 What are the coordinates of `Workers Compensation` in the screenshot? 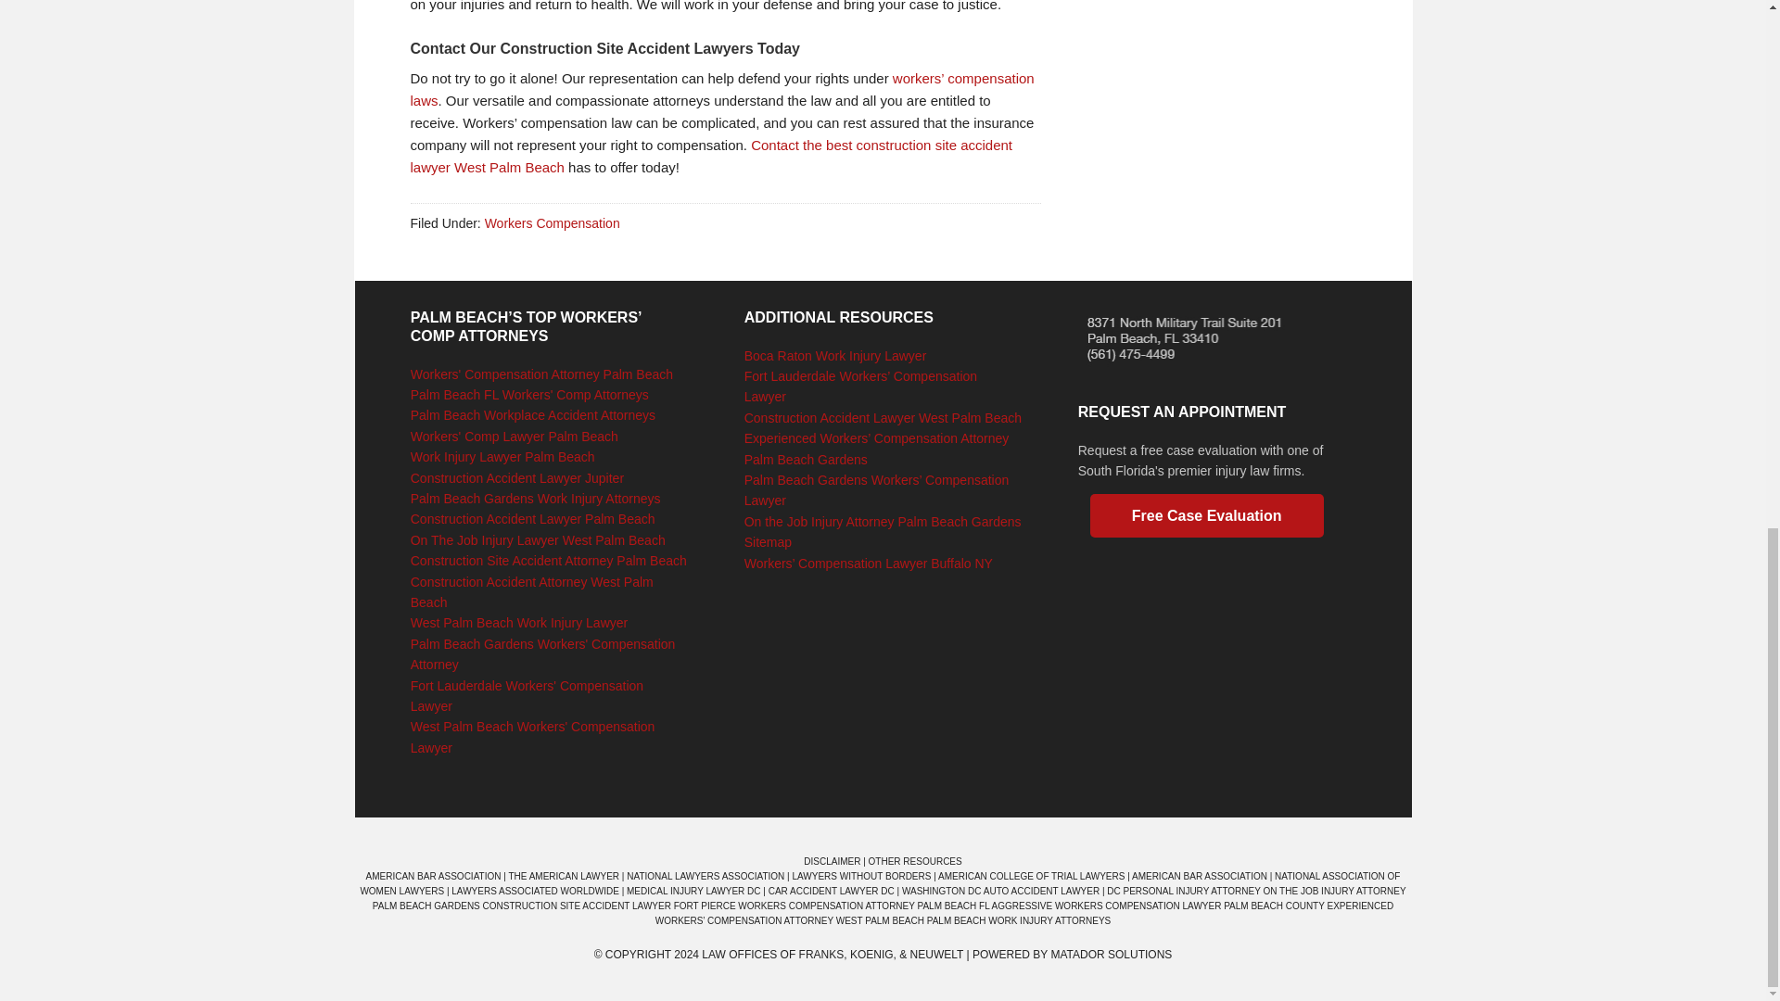 It's located at (552, 223).